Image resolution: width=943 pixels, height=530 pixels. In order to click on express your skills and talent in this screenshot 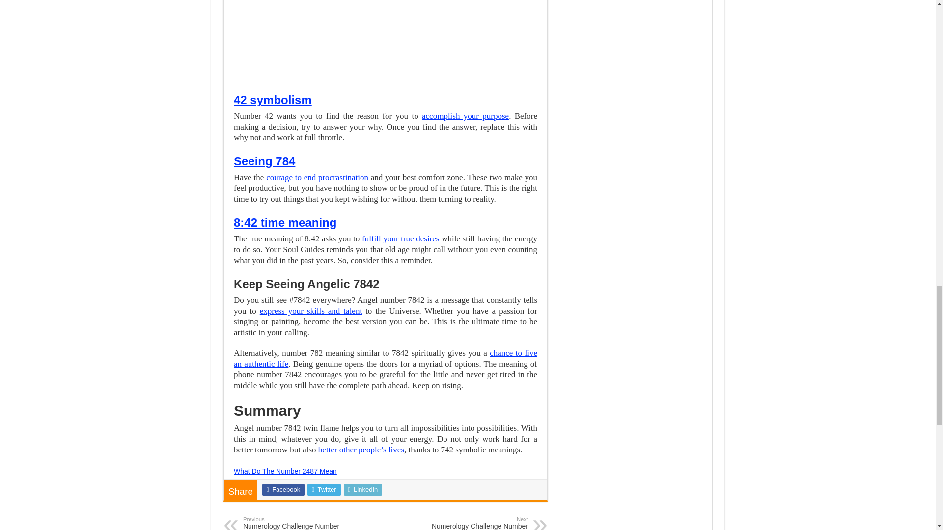, I will do `click(311, 311)`.